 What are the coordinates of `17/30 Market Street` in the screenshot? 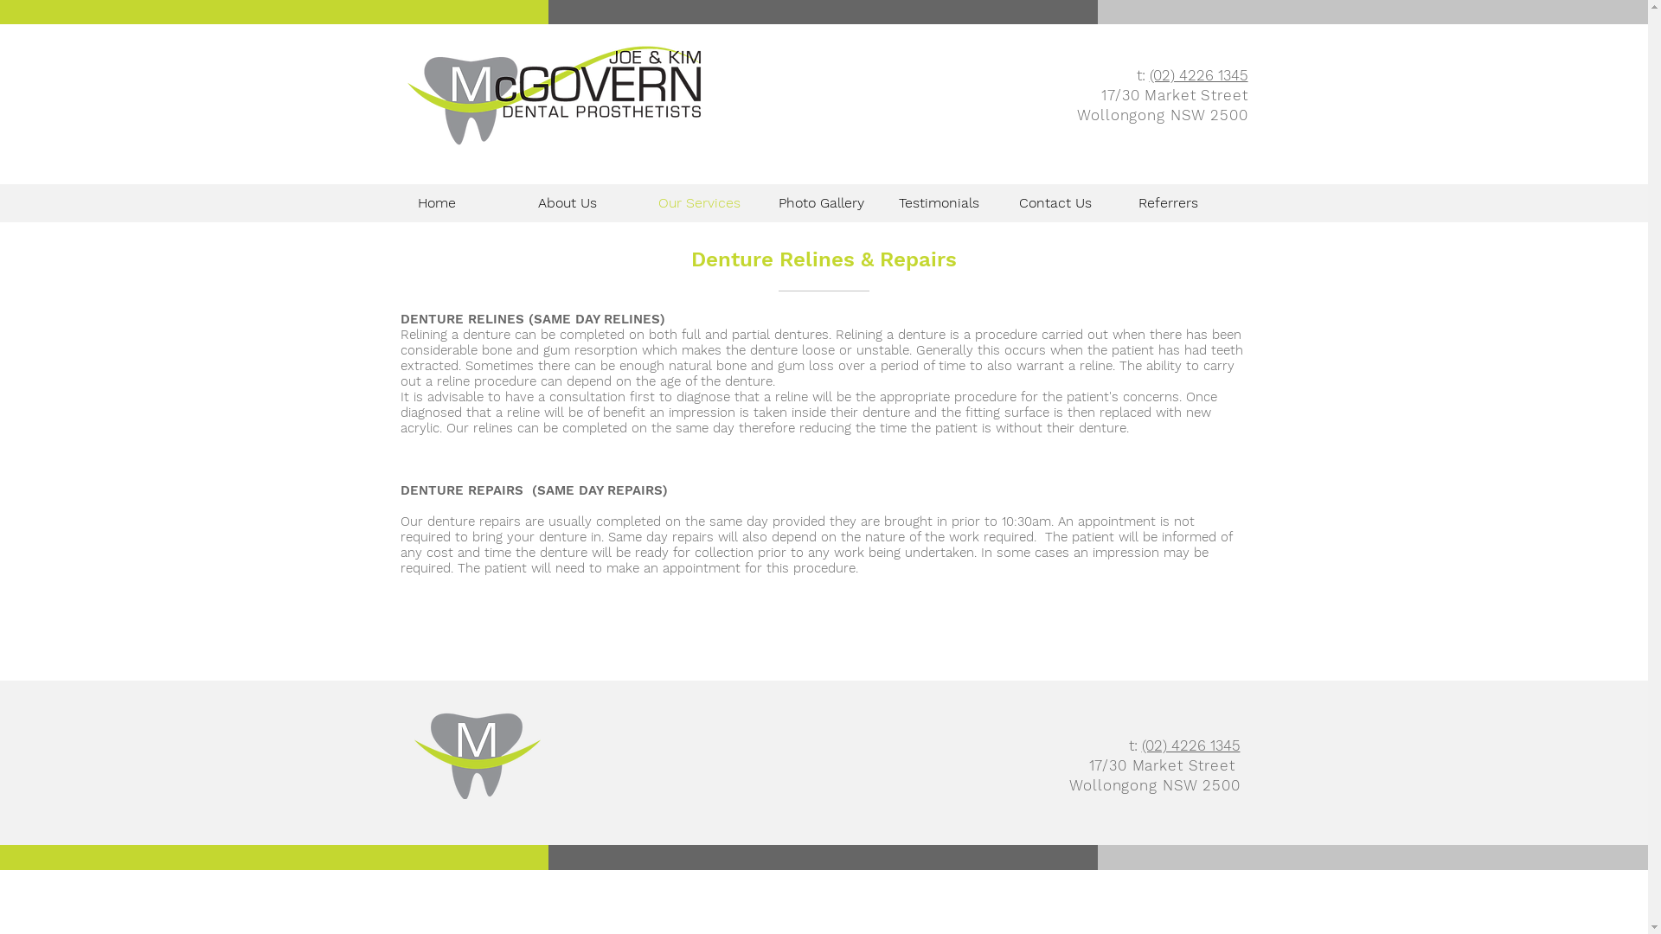 It's located at (1175, 95).